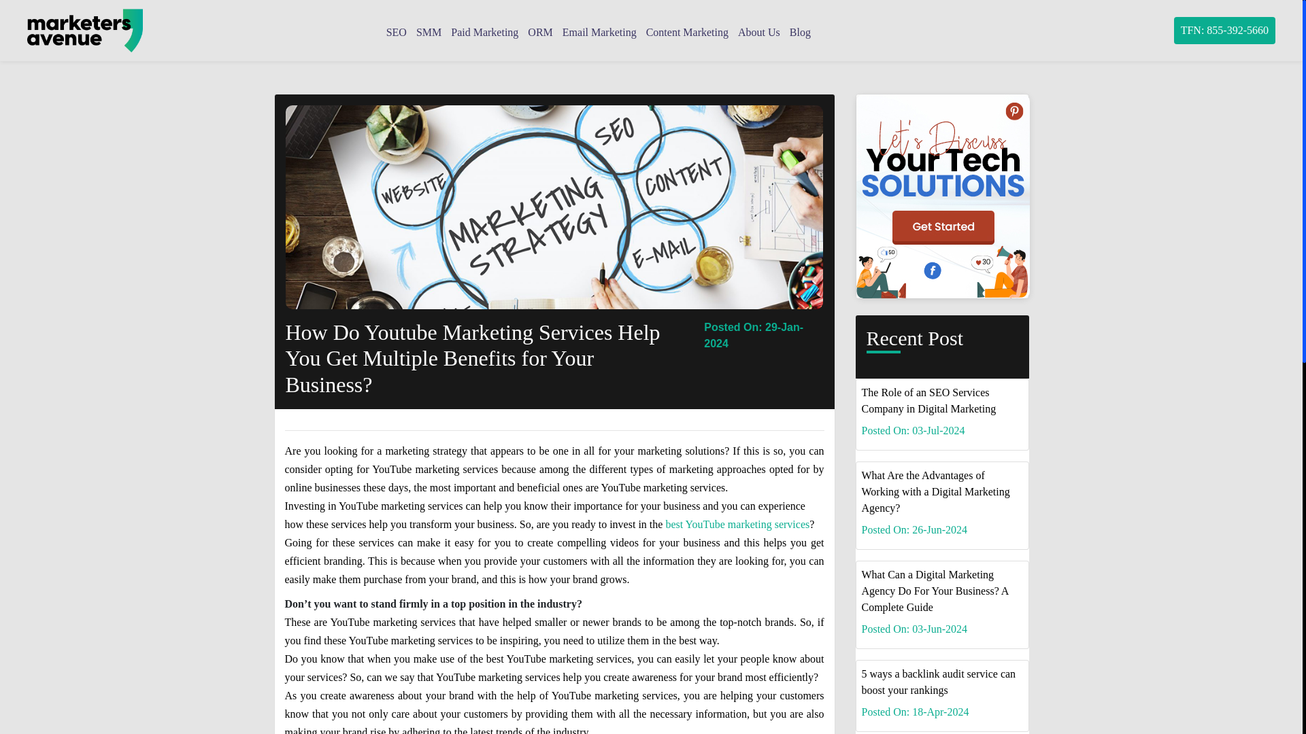 The height and width of the screenshot is (734, 1306). What do you see at coordinates (540, 32) in the screenshot?
I see `ORM` at bounding box center [540, 32].